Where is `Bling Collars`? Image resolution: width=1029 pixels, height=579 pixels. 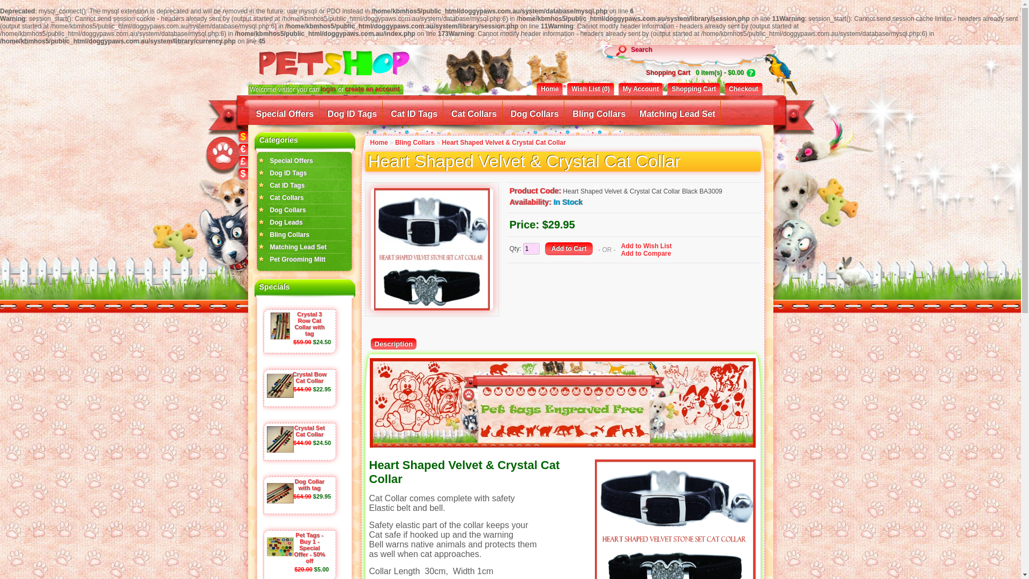
Bling Collars is located at coordinates (415, 143).